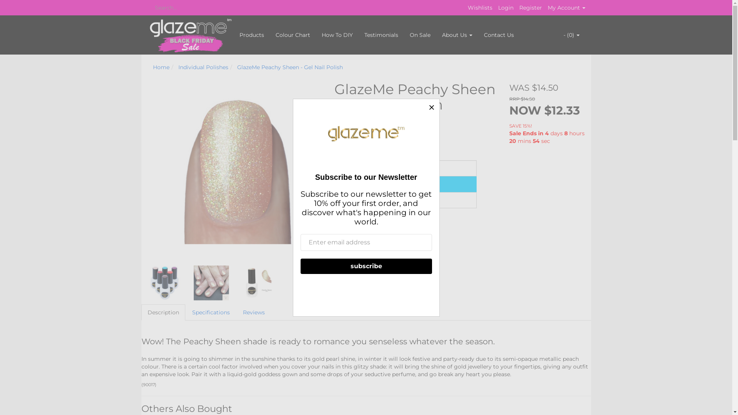 The height and width of the screenshot is (415, 738). What do you see at coordinates (337, 35) in the screenshot?
I see `How To DIY` at bounding box center [337, 35].